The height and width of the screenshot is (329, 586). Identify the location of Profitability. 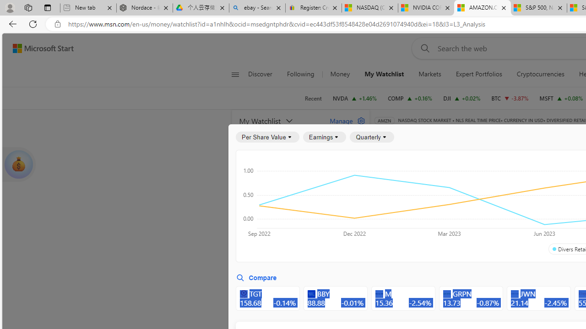
(533, 204).